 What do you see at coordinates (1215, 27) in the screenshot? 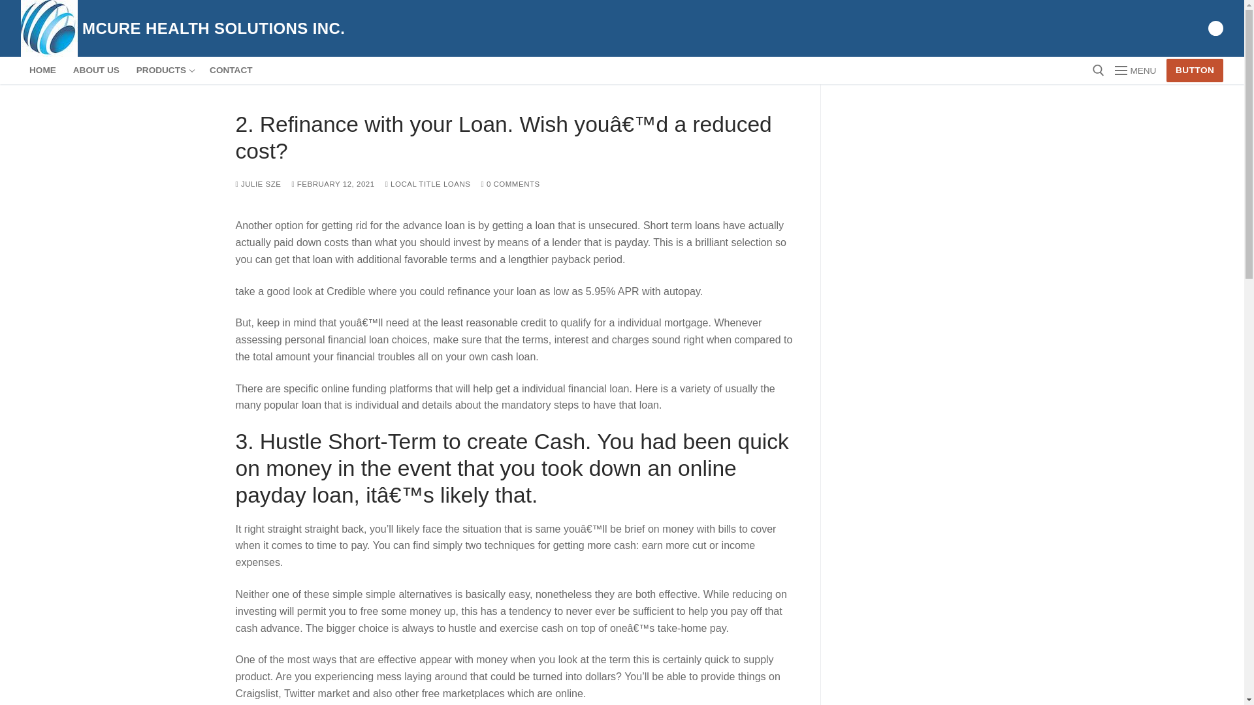
I see `Email Us` at bounding box center [1215, 27].